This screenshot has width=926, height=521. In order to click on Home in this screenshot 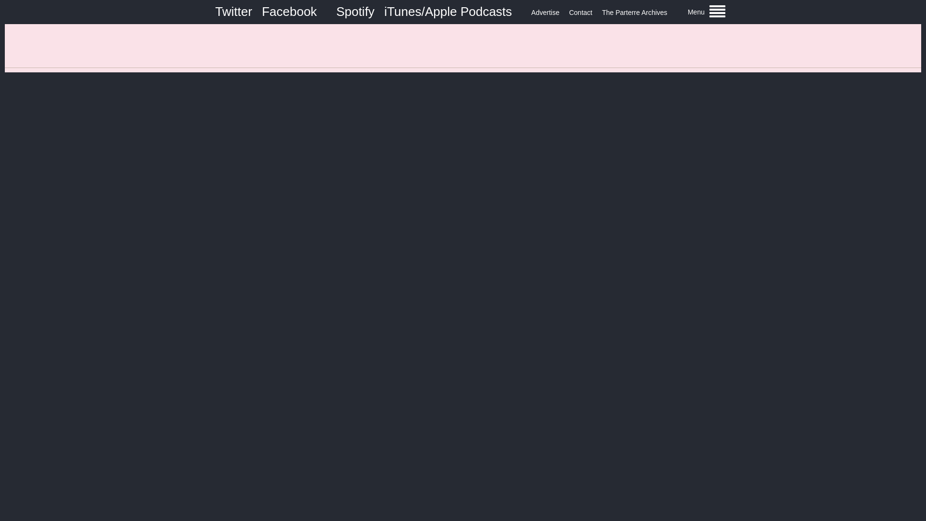, I will do `click(463, 45)`.